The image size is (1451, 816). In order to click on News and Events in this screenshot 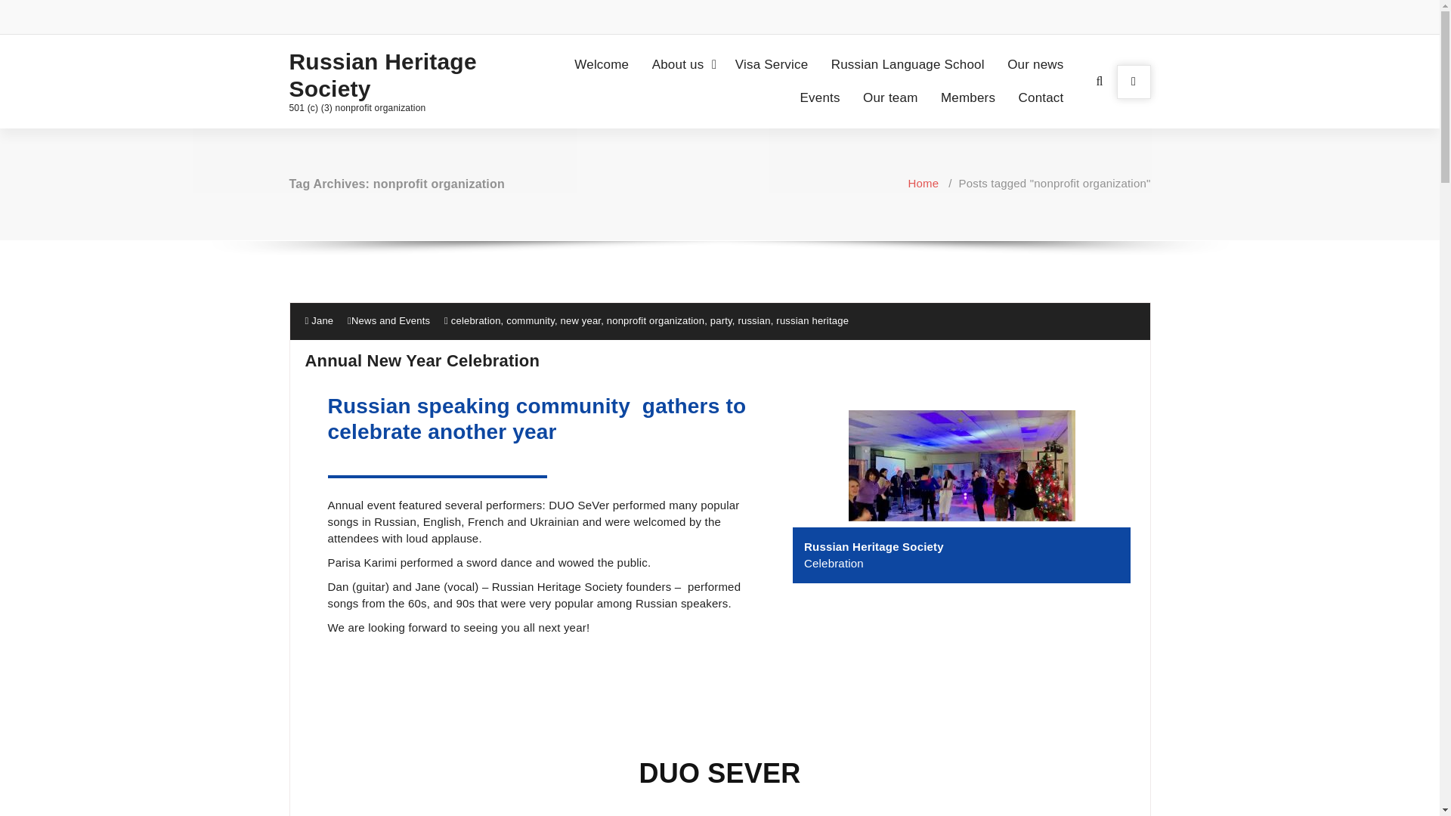, I will do `click(390, 320)`.